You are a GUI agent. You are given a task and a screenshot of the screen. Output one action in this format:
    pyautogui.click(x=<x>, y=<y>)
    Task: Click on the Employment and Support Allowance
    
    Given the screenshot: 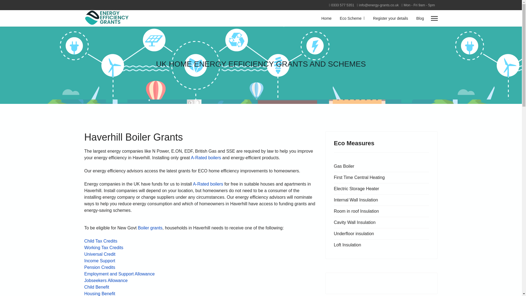 What is the action you would take?
    pyautogui.click(x=119, y=274)
    